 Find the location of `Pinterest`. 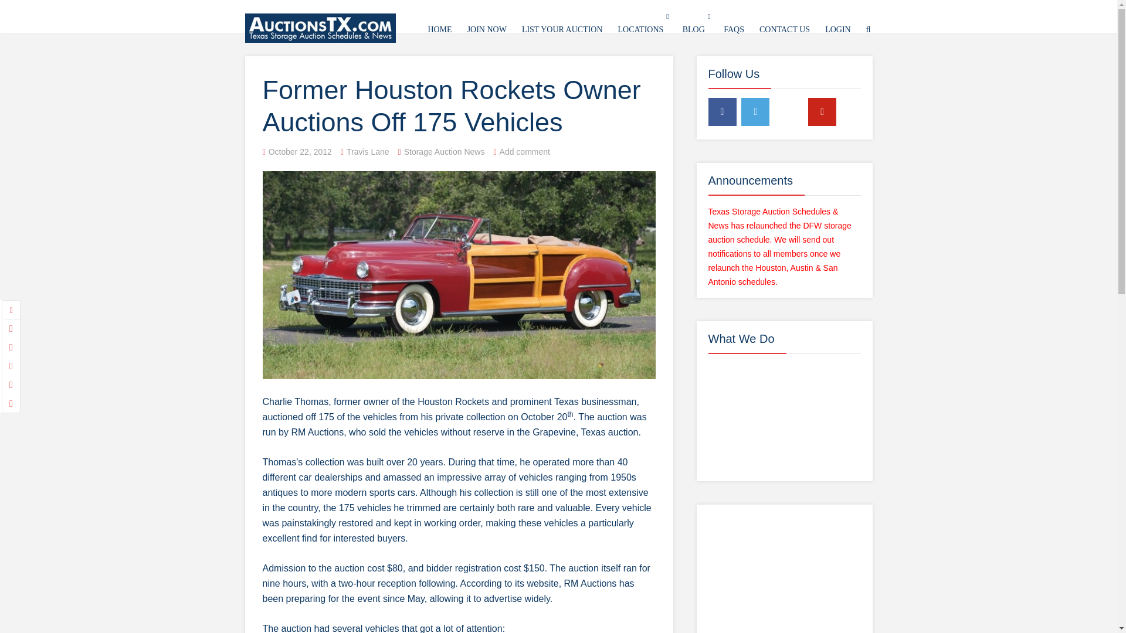

Pinterest is located at coordinates (822, 111).